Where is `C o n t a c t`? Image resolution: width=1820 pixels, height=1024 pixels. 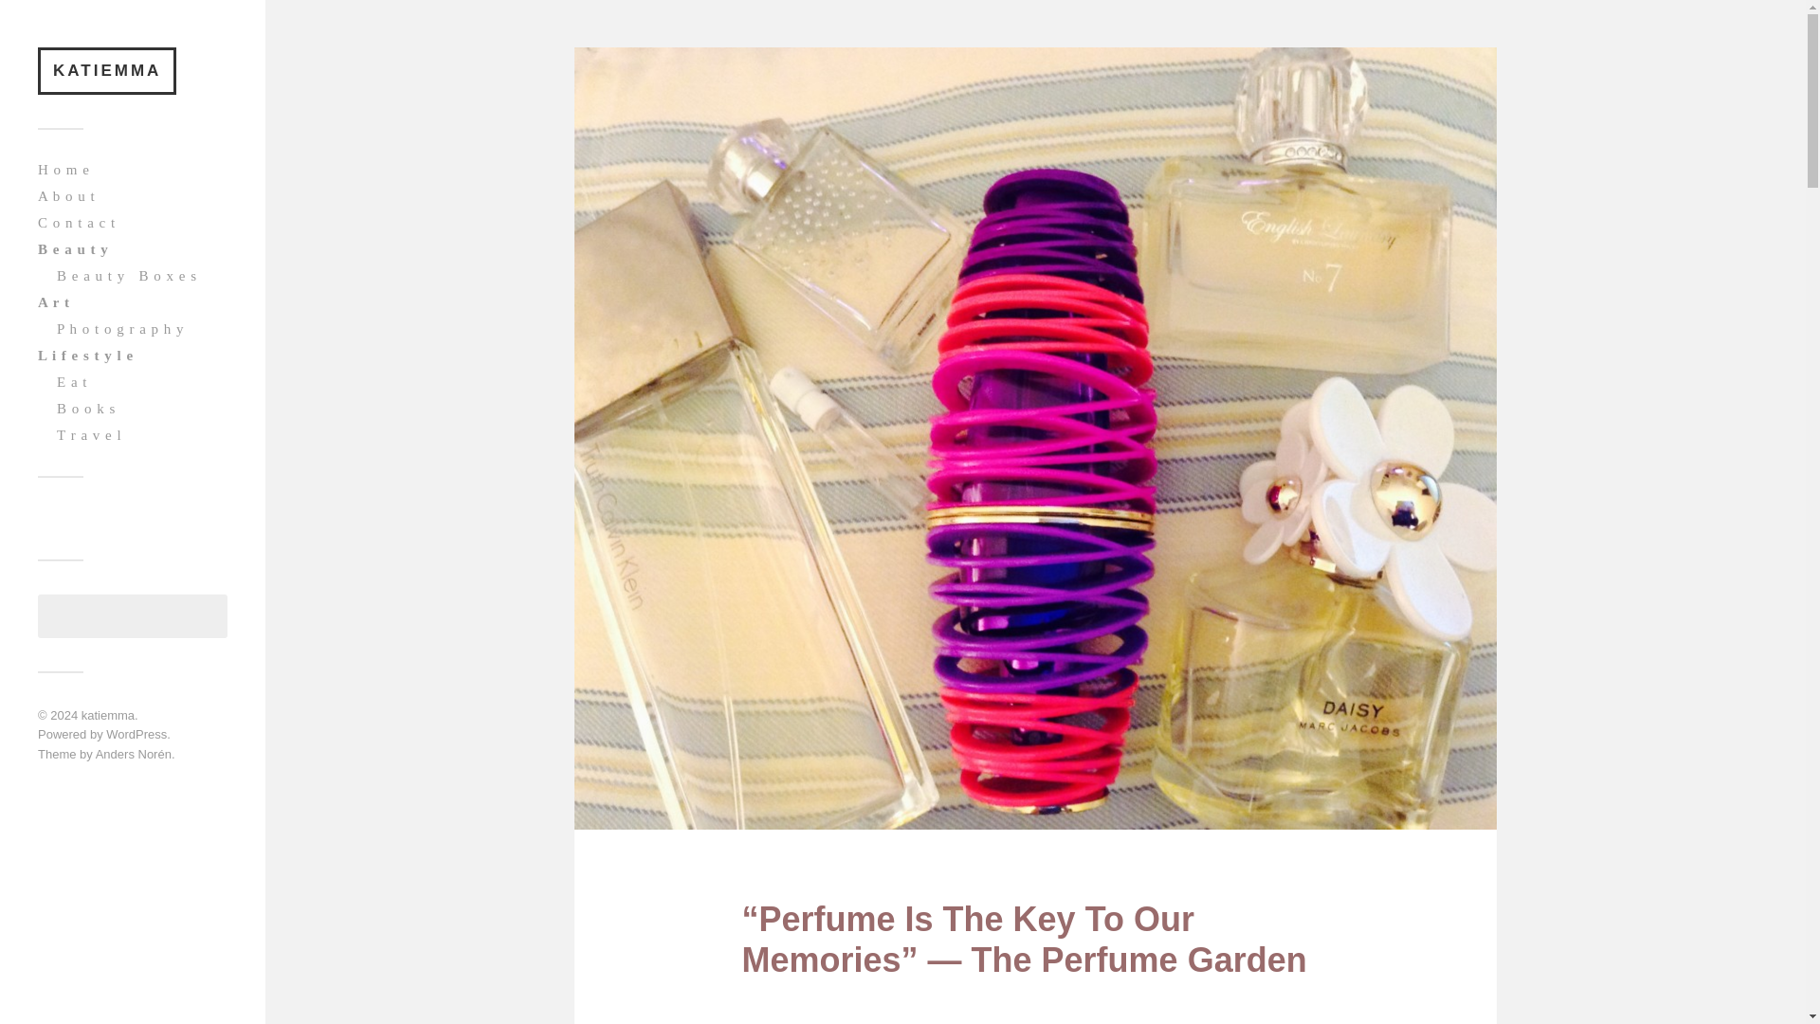 C o n t a c t is located at coordinates (77, 221).